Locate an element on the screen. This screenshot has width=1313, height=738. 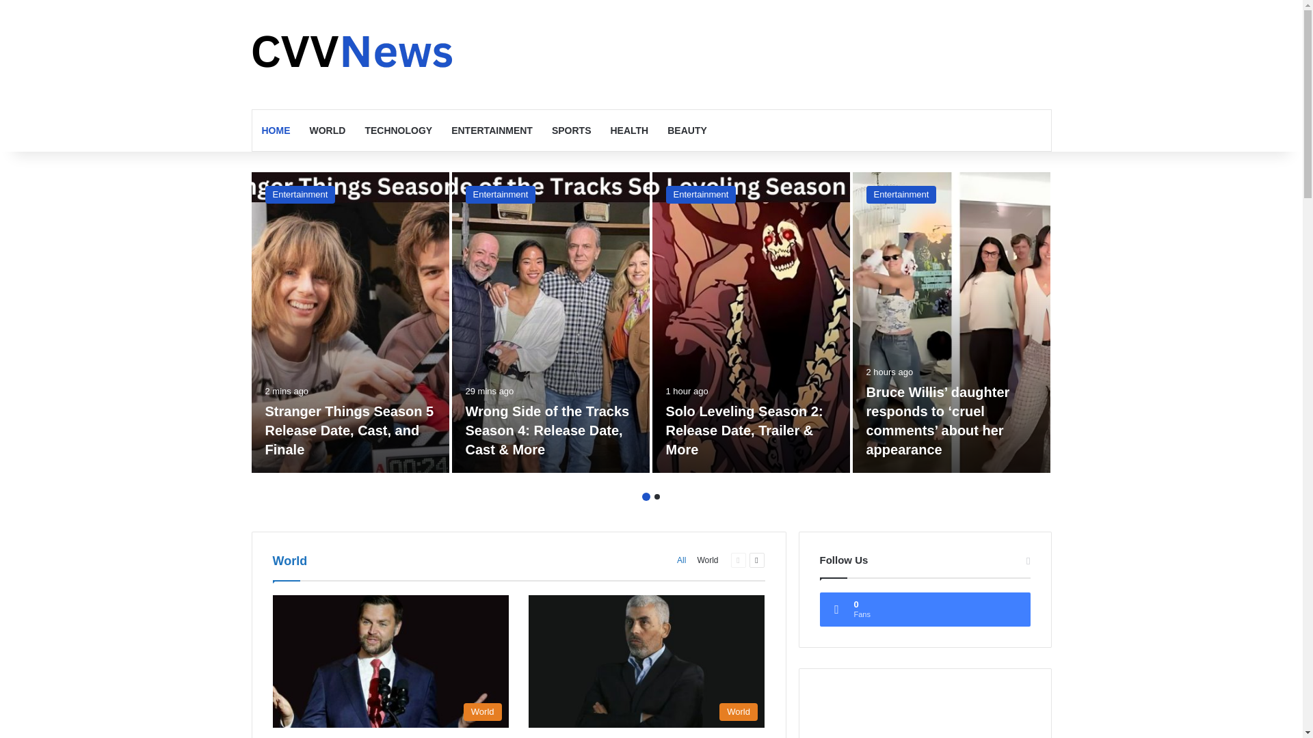
BEAUTY is located at coordinates (687, 130).